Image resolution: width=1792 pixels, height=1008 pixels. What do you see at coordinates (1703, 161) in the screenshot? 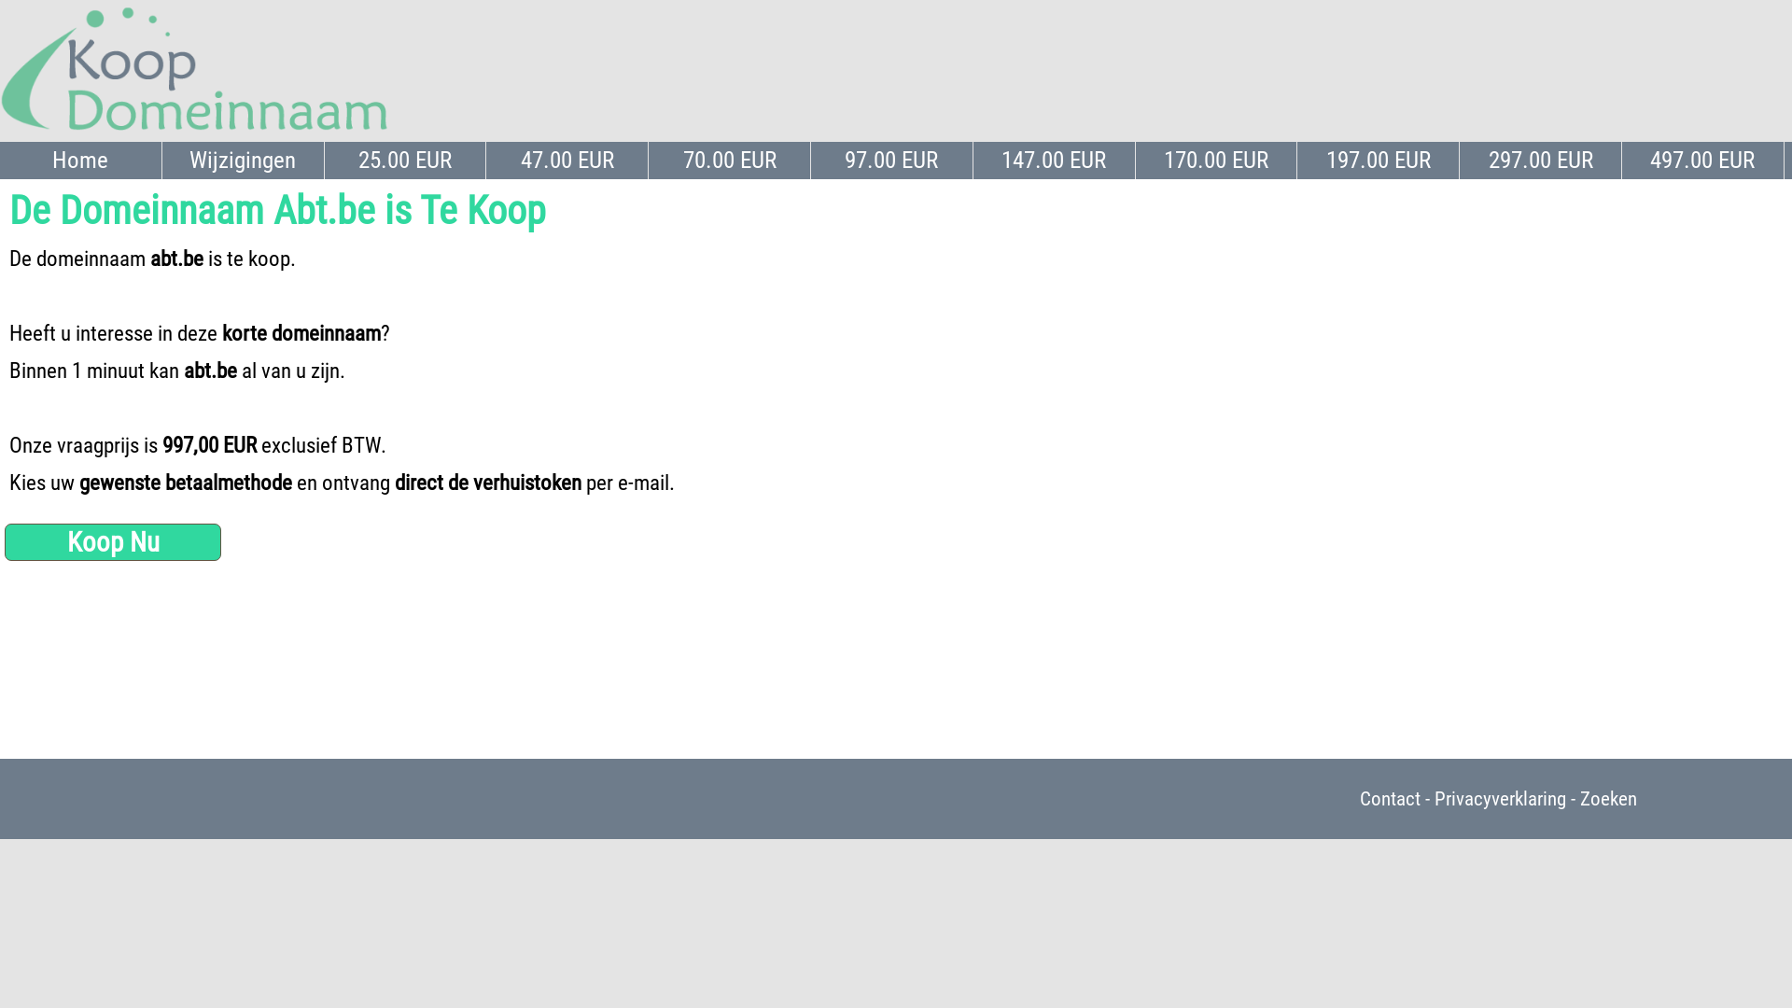
I see `497.00 EUR` at bounding box center [1703, 161].